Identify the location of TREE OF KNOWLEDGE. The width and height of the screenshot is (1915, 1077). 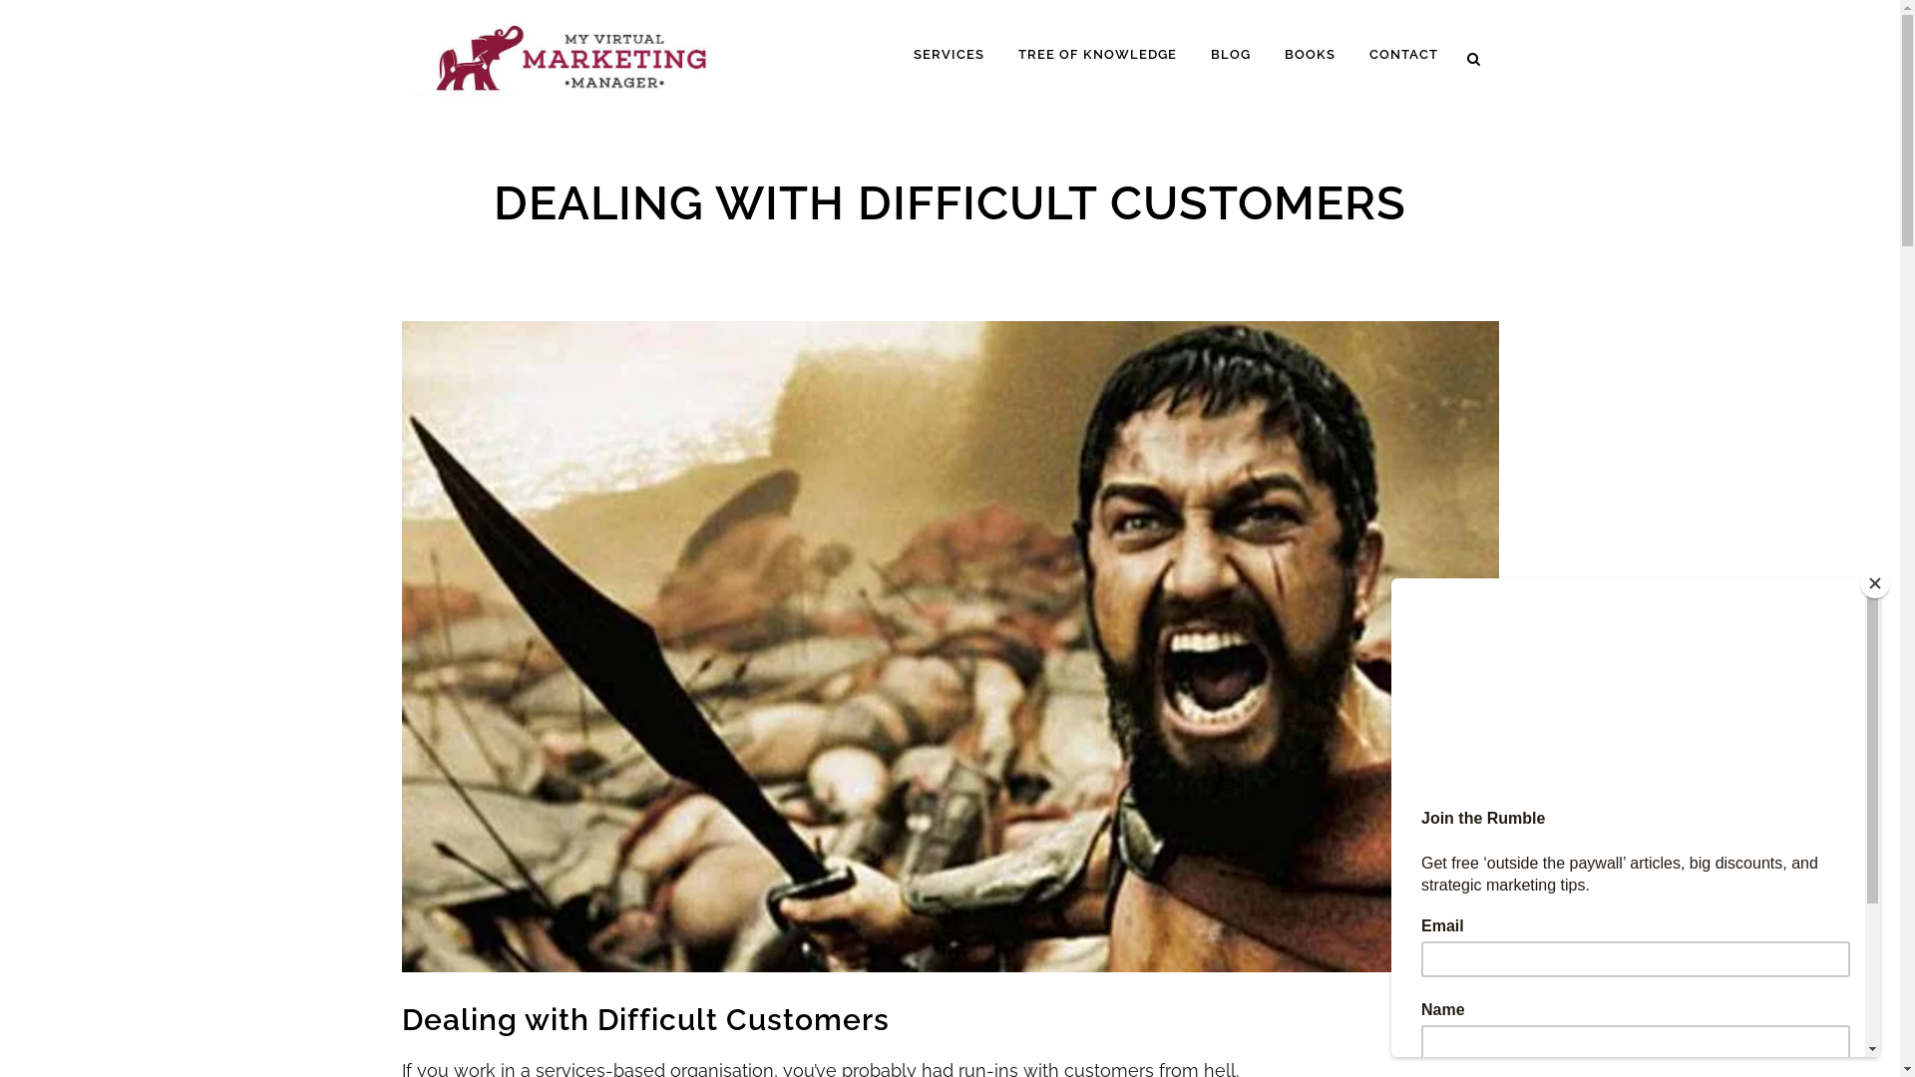
(1097, 55).